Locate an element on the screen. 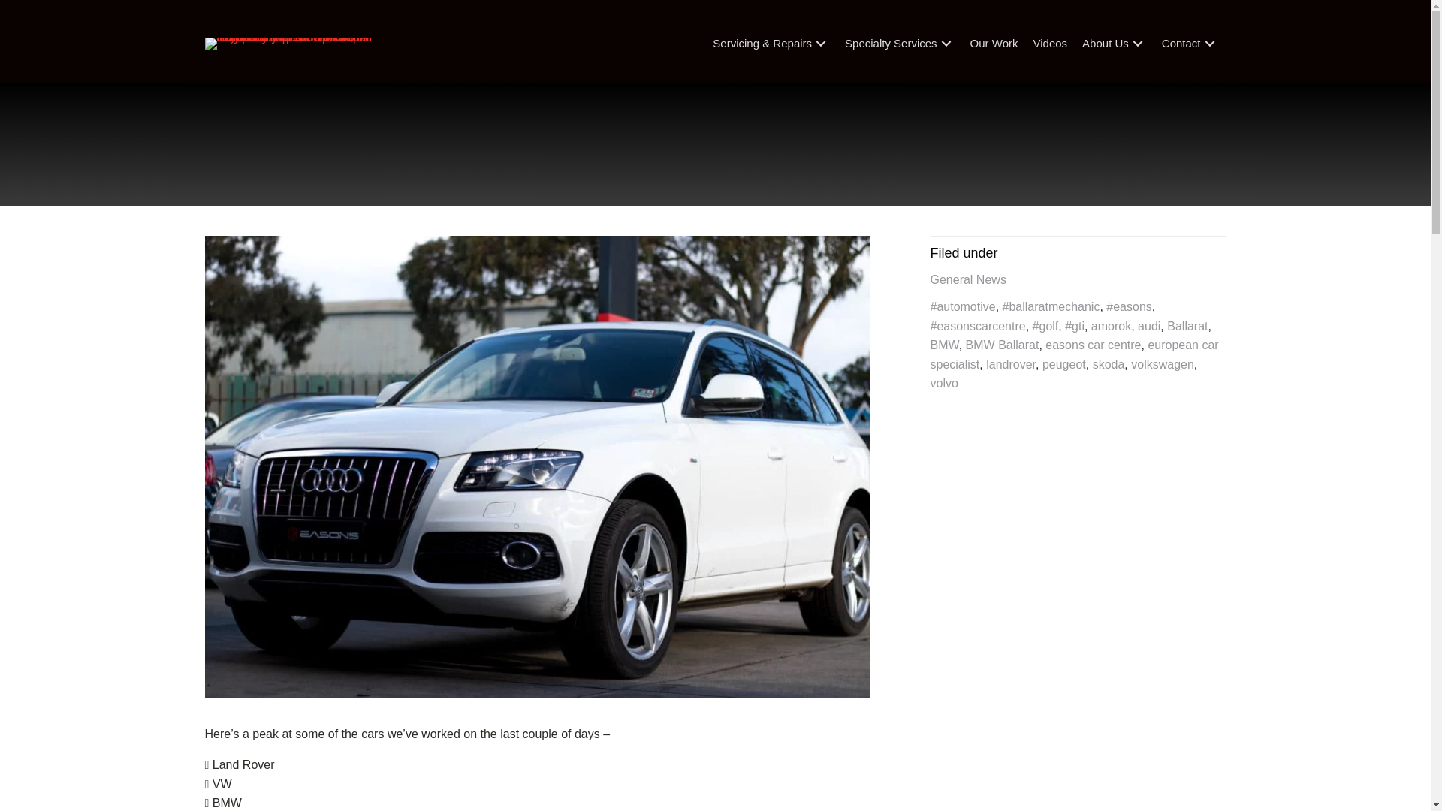  General News is located at coordinates (967, 279).